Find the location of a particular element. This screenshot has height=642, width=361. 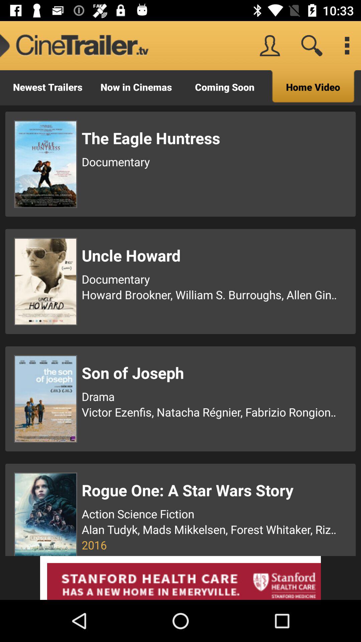

choose icon next to now in cinemas is located at coordinates (225, 88).